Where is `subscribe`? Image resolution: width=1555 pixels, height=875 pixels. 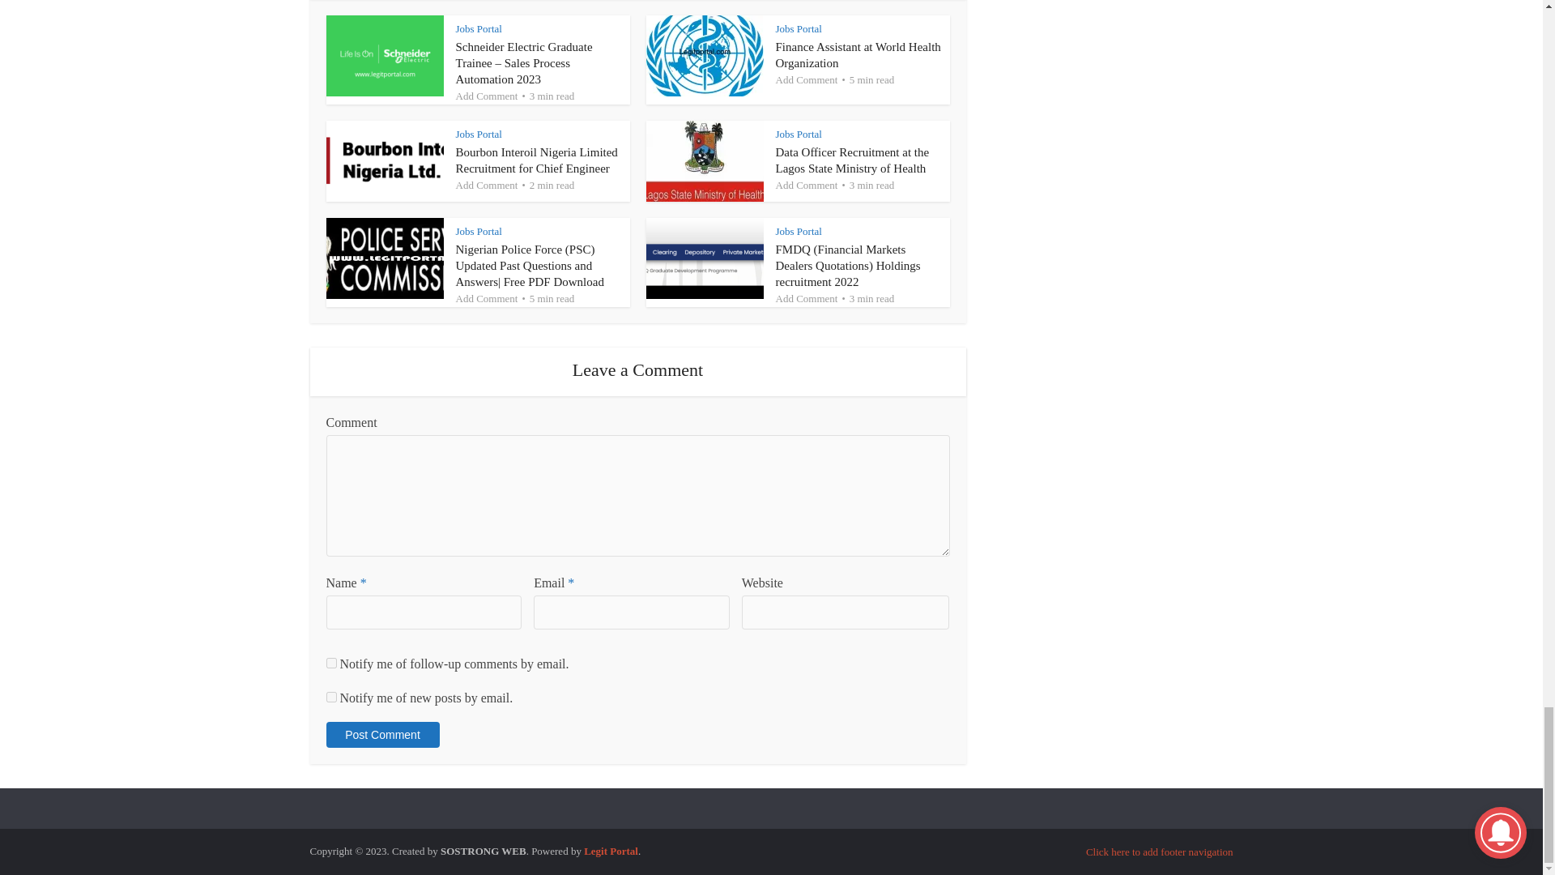 subscribe is located at coordinates (330, 663).